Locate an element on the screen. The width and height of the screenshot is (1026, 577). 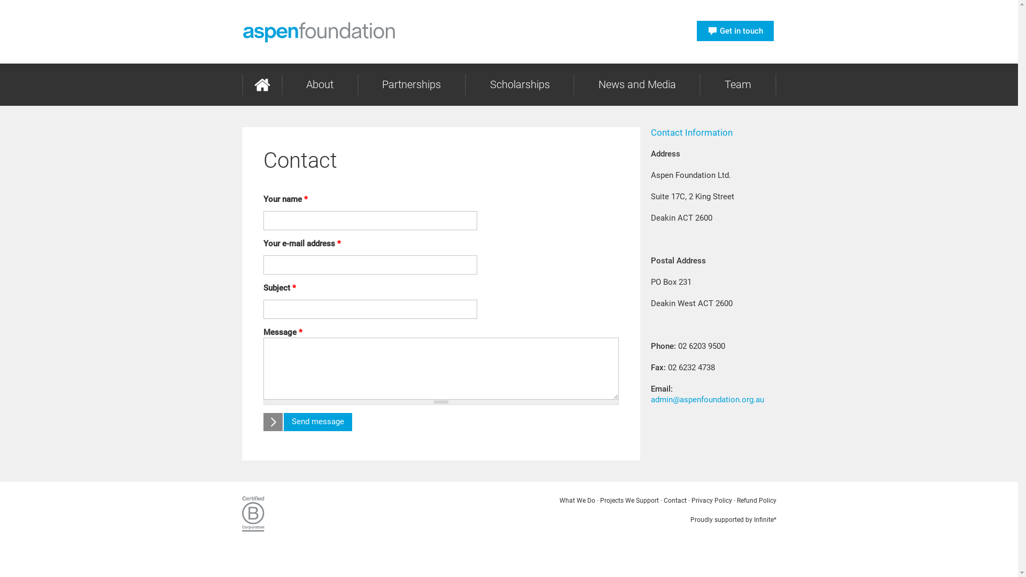
 Home is located at coordinates (262, 84).